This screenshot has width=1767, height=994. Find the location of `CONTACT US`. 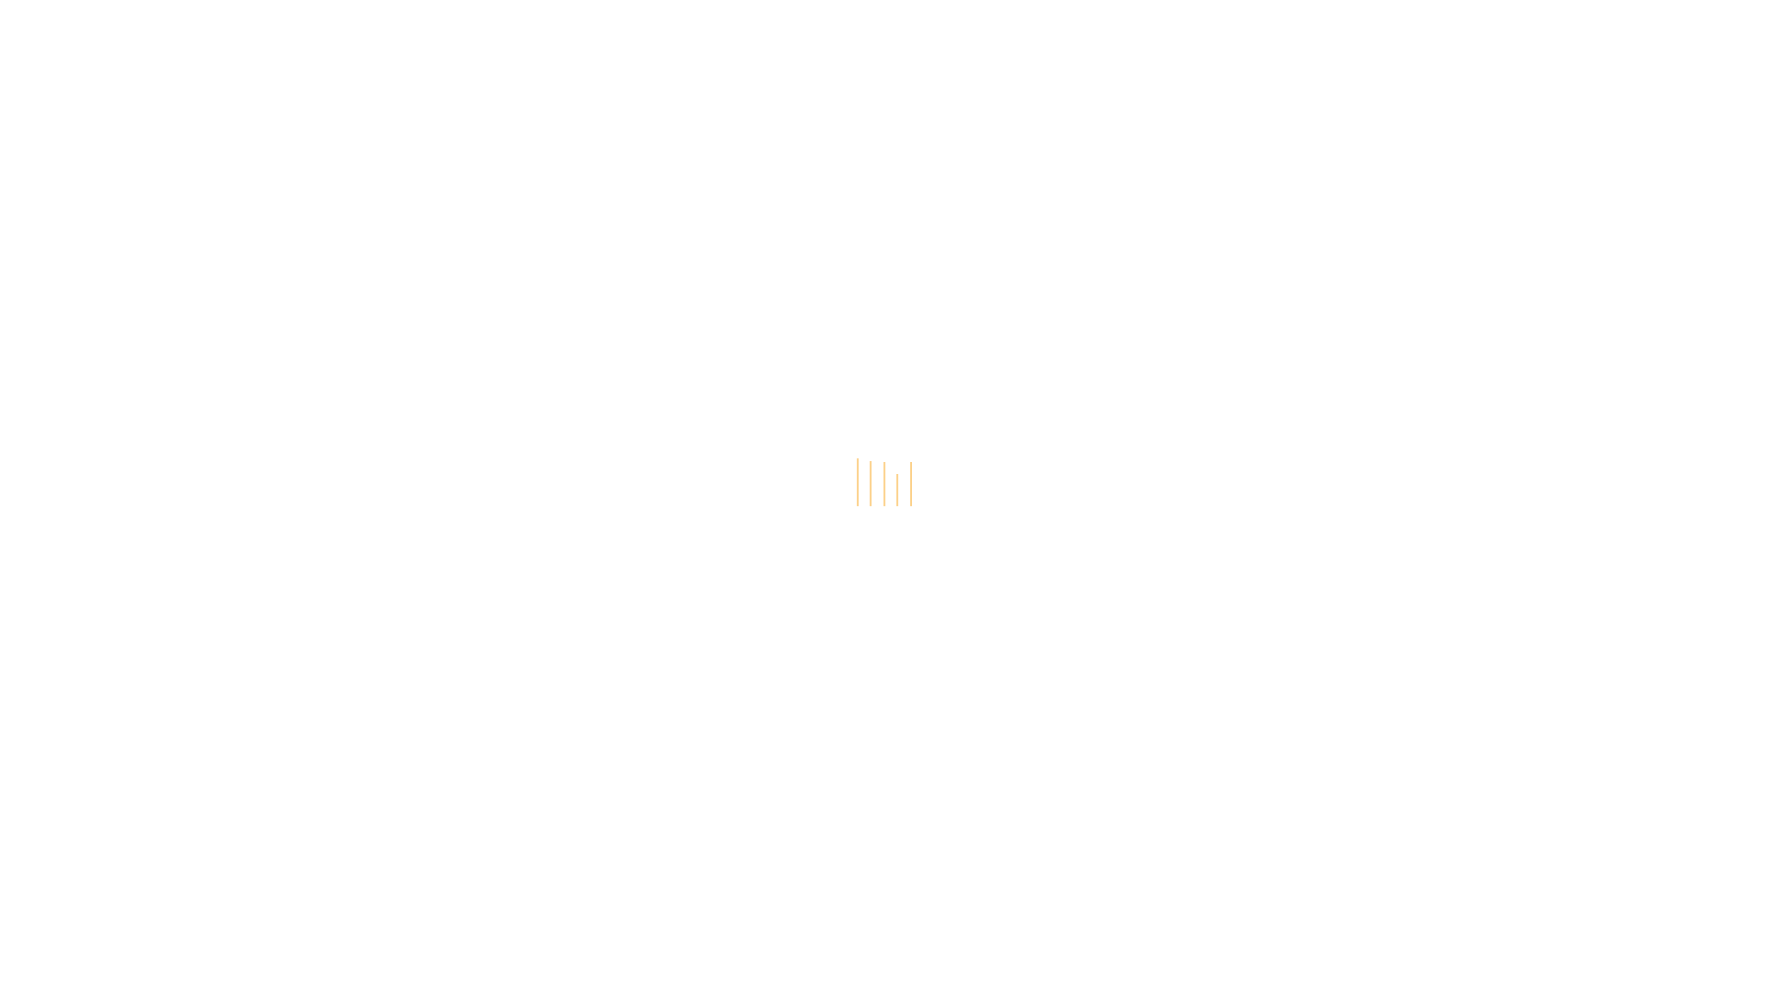

CONTACT US is located at coordinates (1688, 39).